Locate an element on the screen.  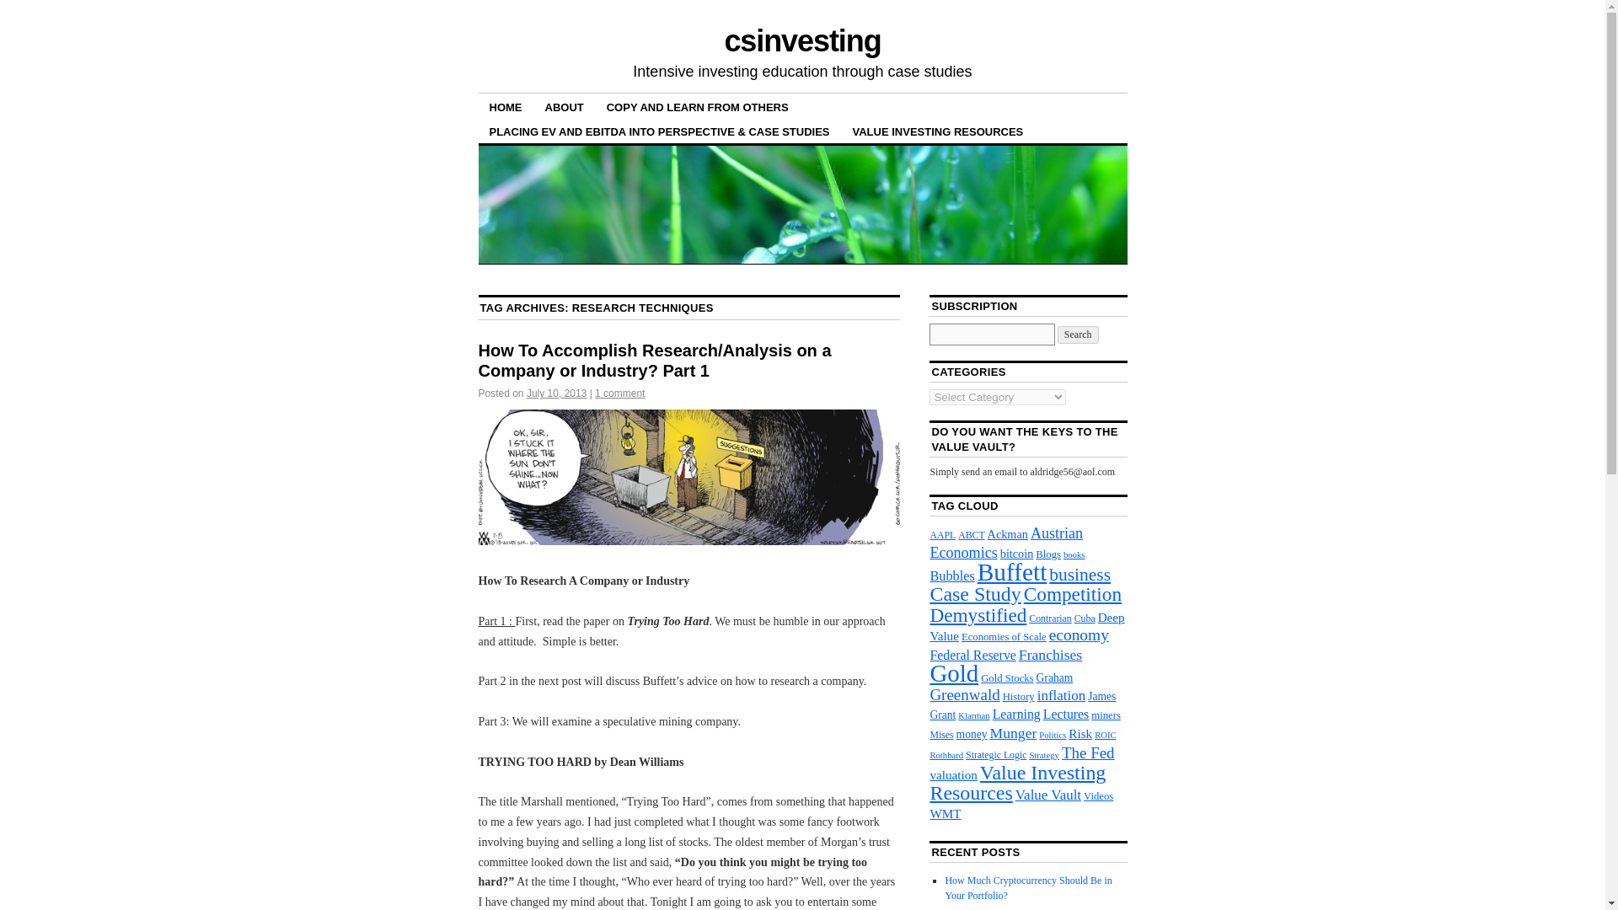
Buffett is located at coordinates (1011, 572).